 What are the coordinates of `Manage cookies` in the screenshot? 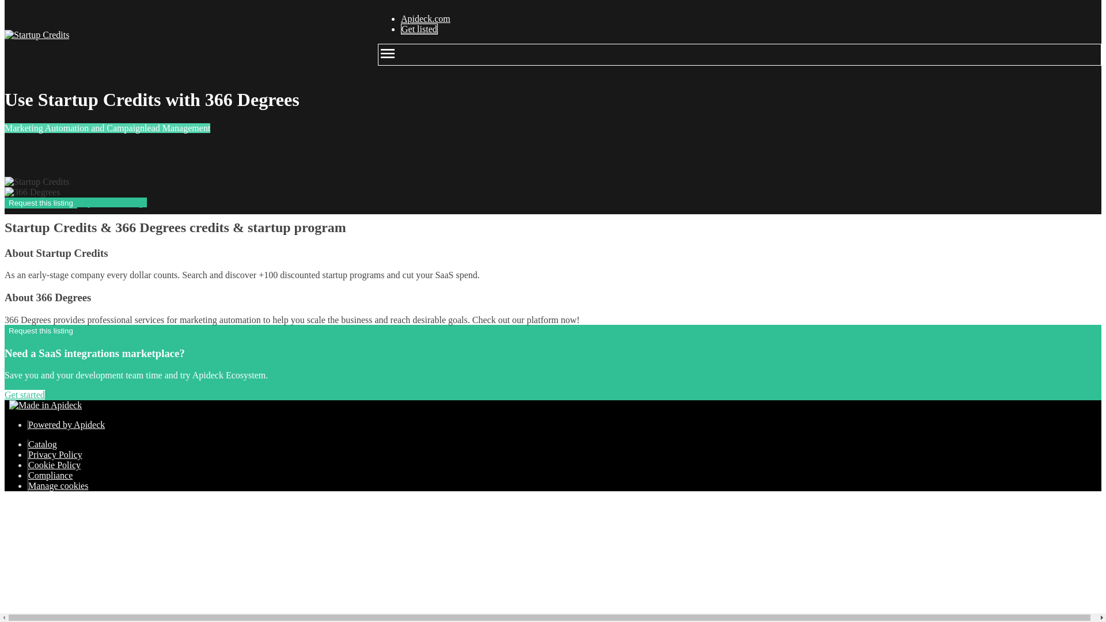 It's located at (58, 486).